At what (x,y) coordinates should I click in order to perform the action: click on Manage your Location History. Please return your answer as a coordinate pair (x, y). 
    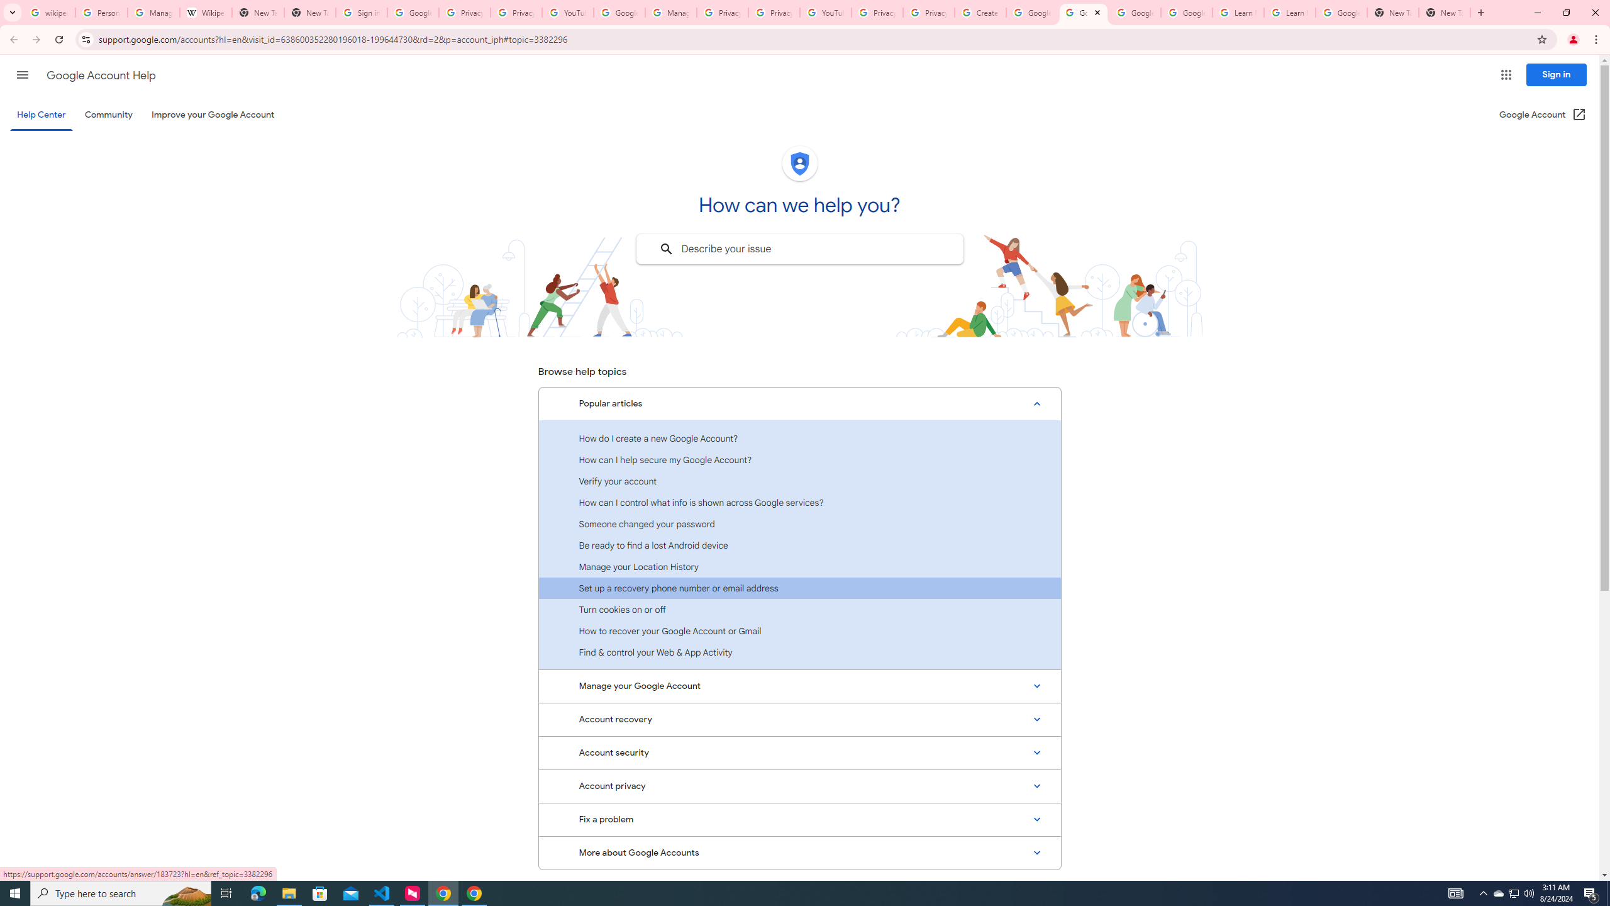
    Looking at the image, I should click on (799, 567).